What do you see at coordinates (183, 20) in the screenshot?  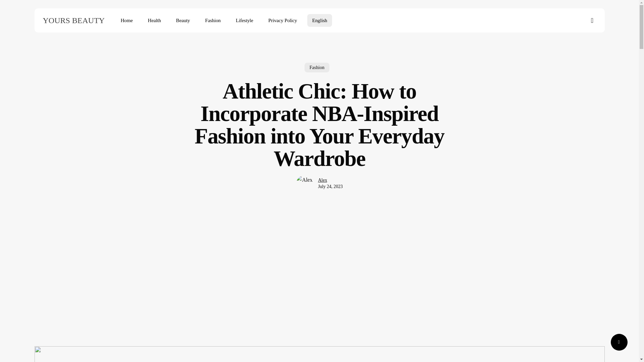 I see `Beauty` at bounding box center [183, 20].